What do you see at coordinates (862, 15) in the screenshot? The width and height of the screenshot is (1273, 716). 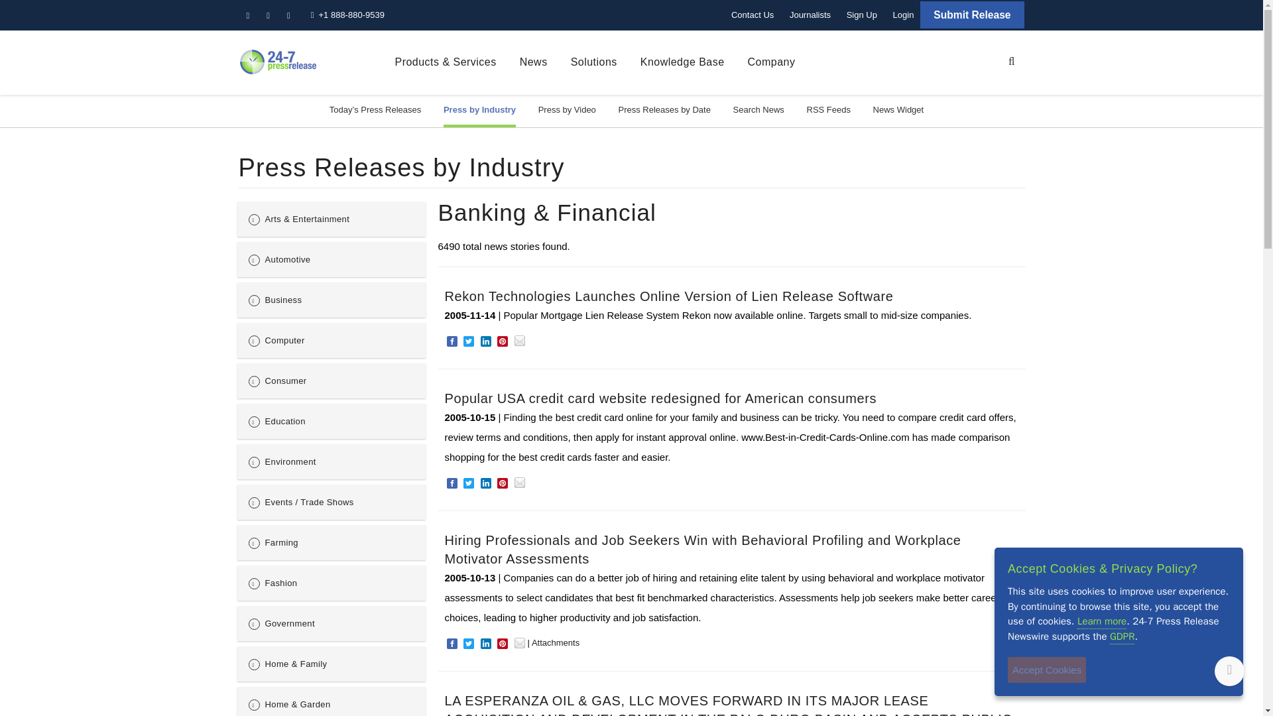 I see `Sign Up` at bounding box center [862, 15].